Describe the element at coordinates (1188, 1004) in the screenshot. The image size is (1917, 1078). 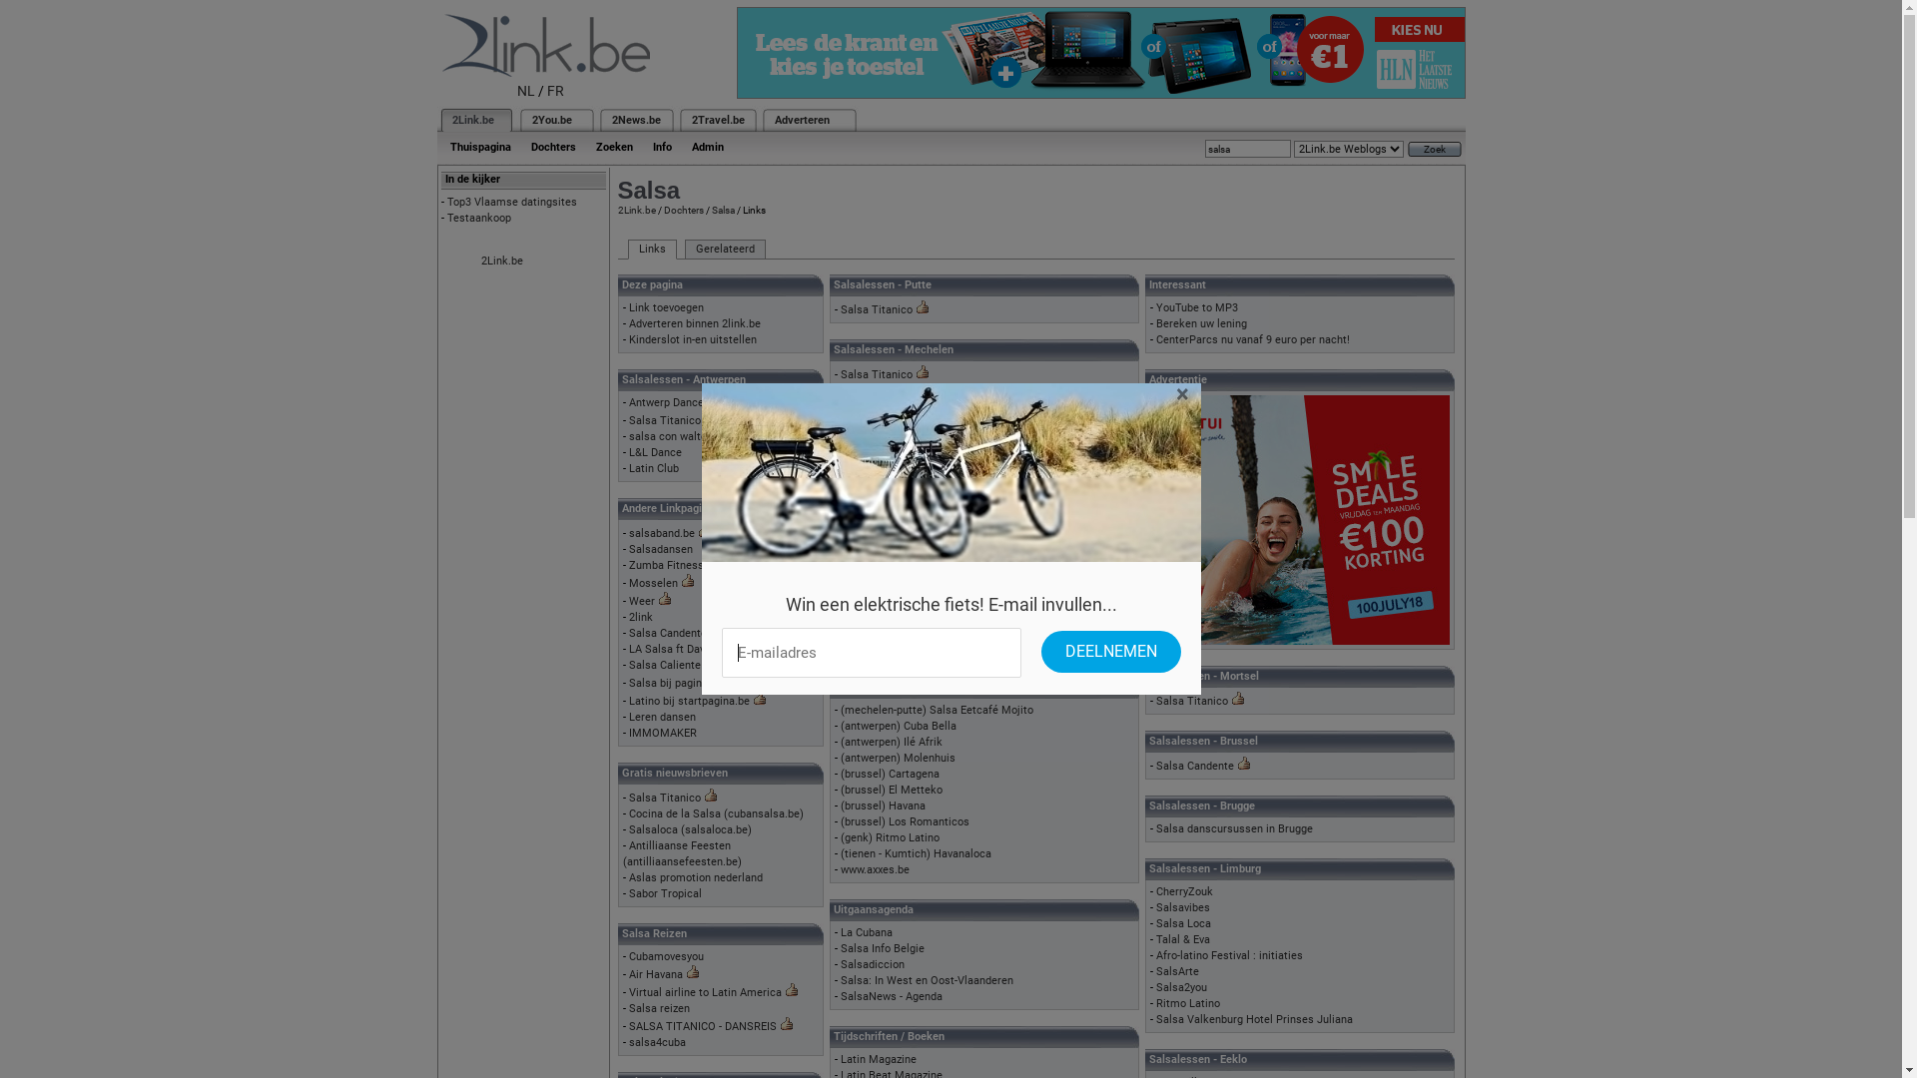
I see `Ritmo Latino` at that location.